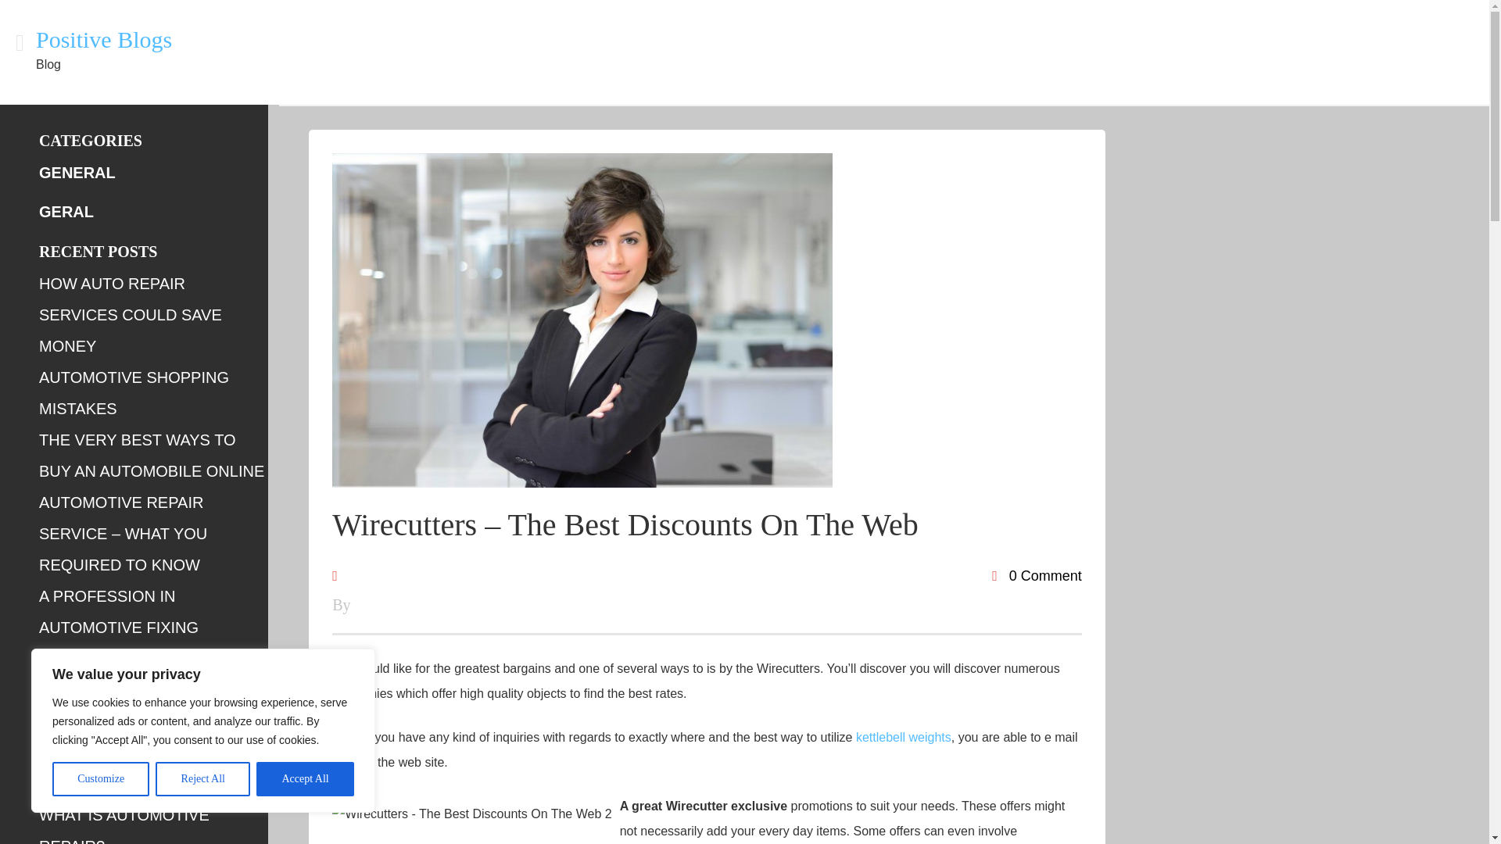  What do you see at coordinates (66, 211) in the screenshot?
I see `GERAL` at bounding box center [66, 211].